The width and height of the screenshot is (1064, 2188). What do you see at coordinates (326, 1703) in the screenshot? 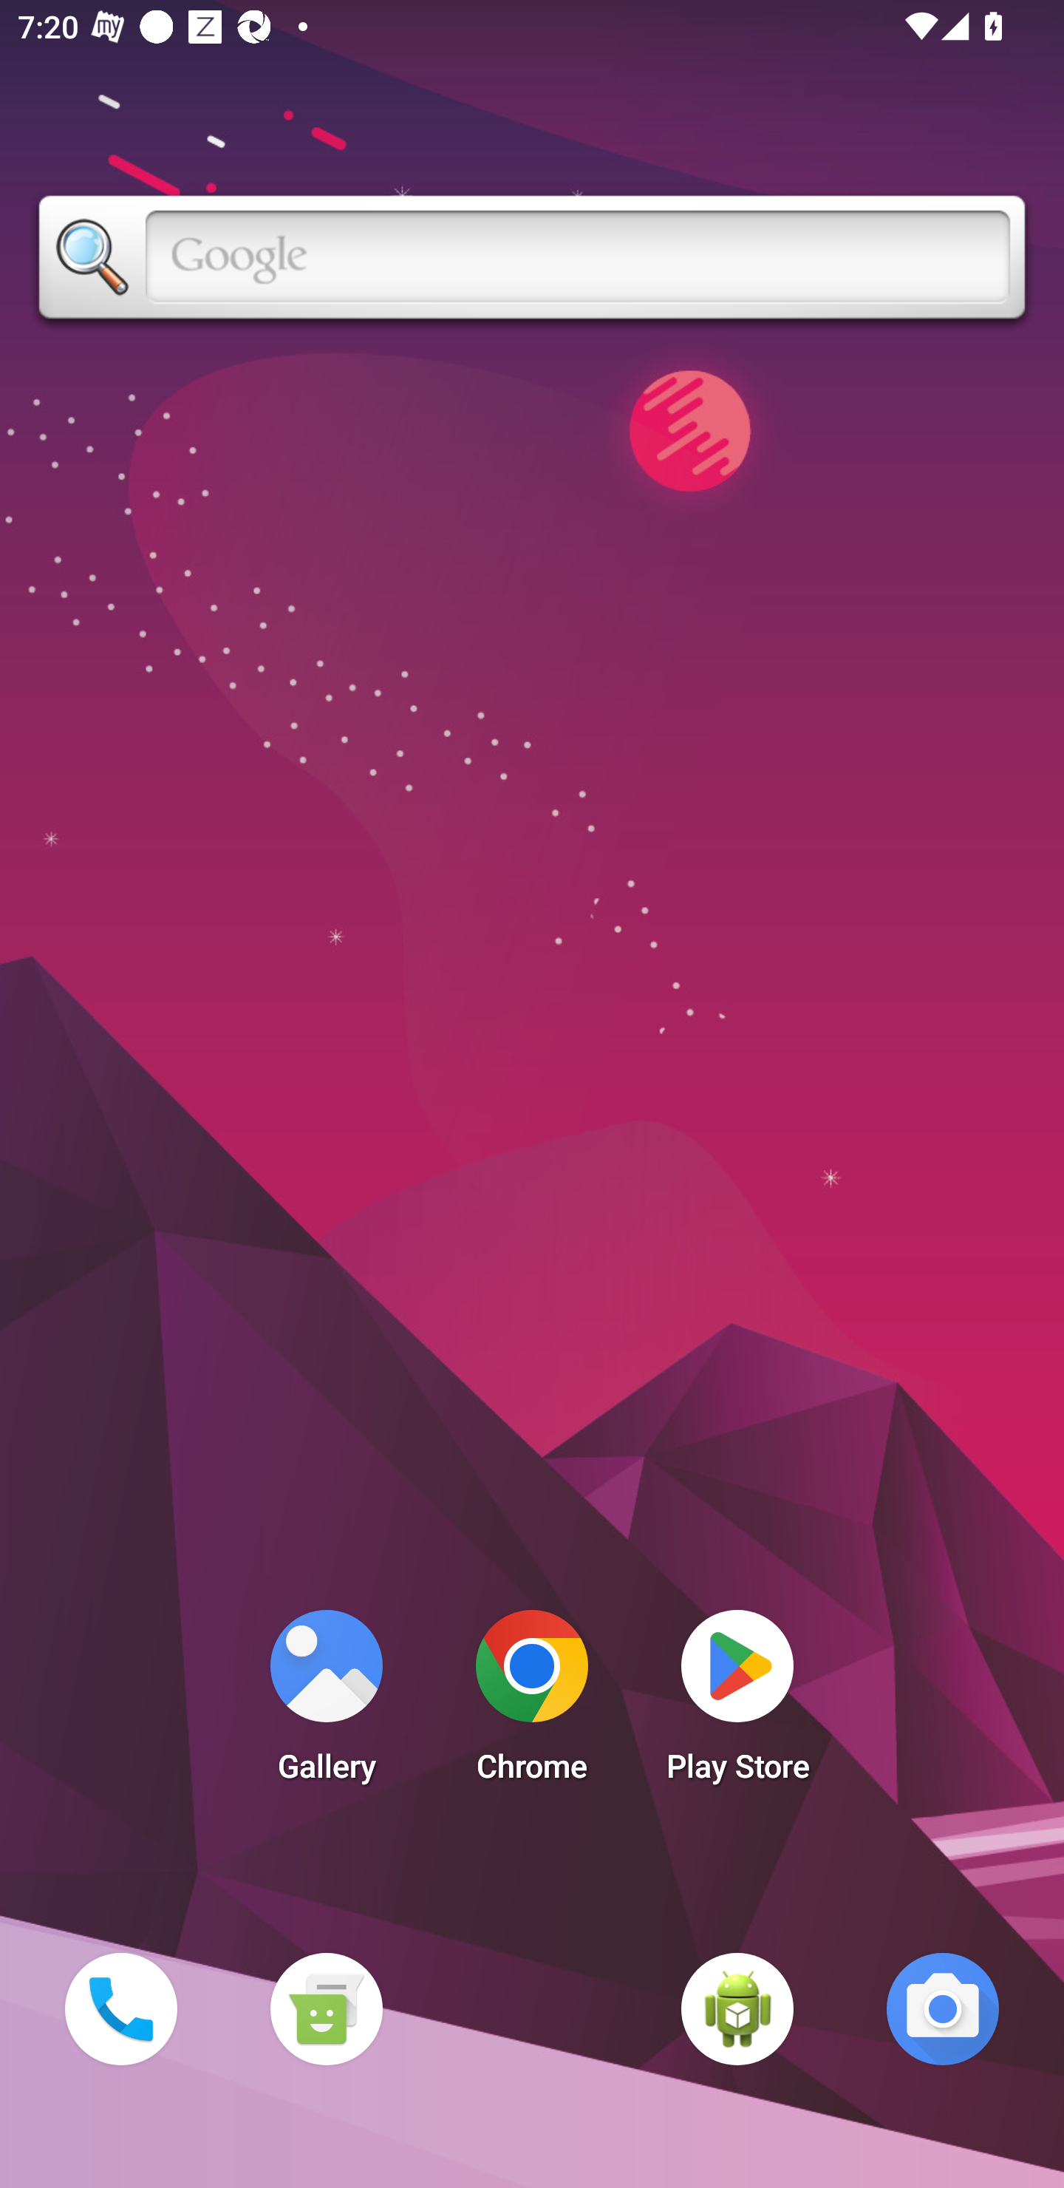
I see `Gallery` at bounding box center [326, 1703].